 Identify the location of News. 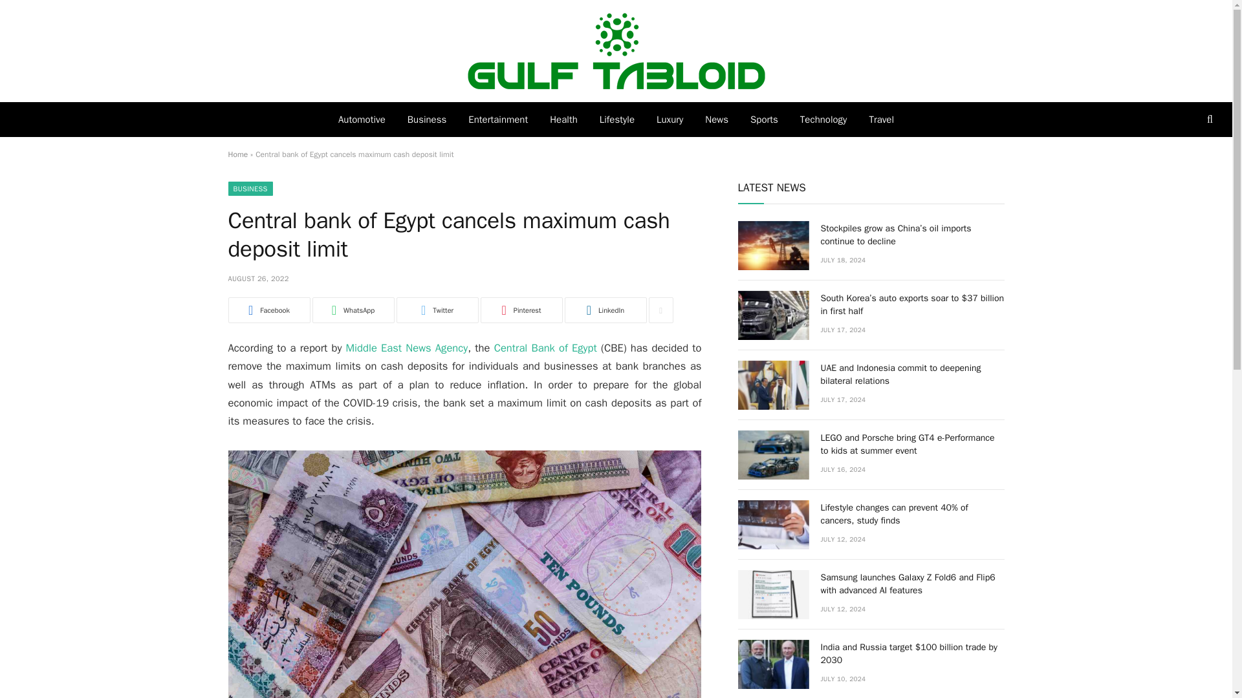
(717, 119).